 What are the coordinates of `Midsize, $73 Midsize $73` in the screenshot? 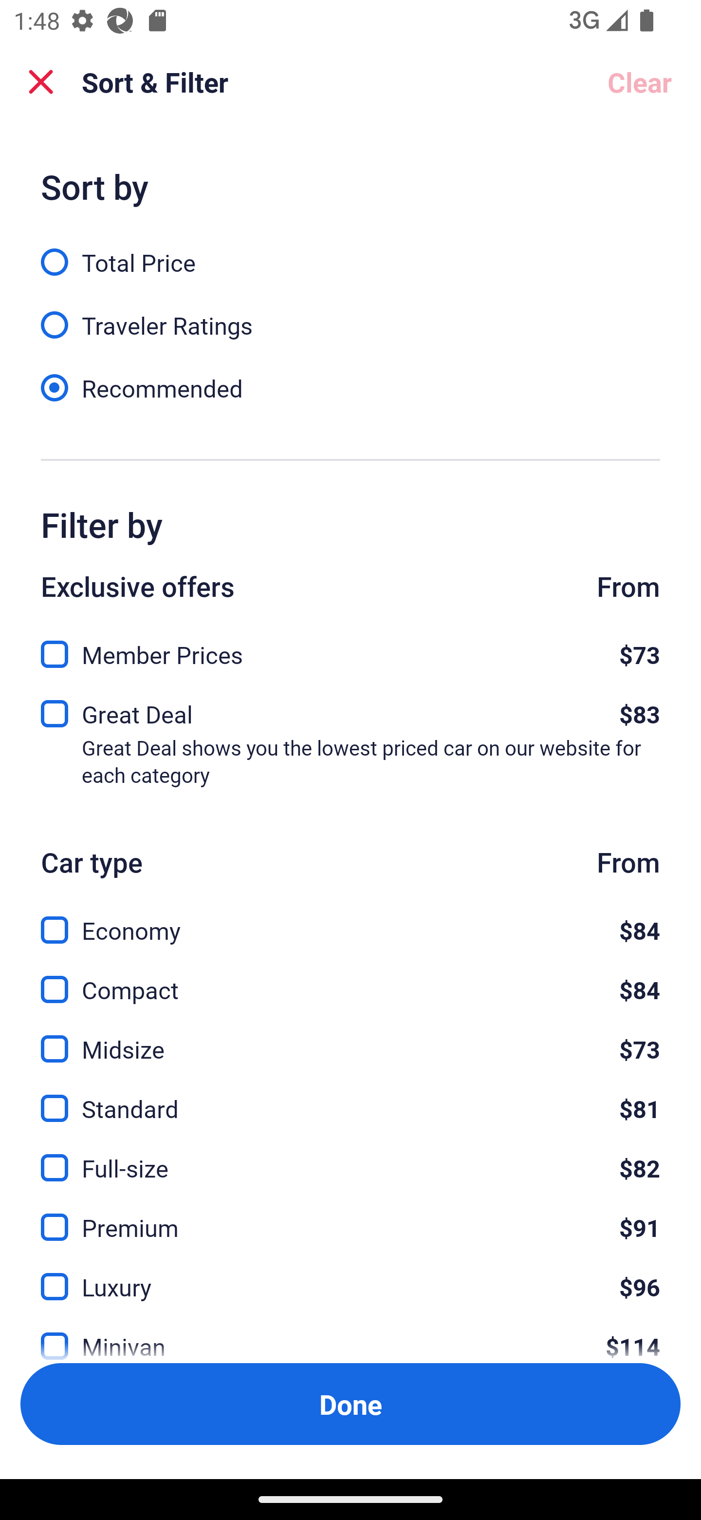 It's located at (350, 1038).